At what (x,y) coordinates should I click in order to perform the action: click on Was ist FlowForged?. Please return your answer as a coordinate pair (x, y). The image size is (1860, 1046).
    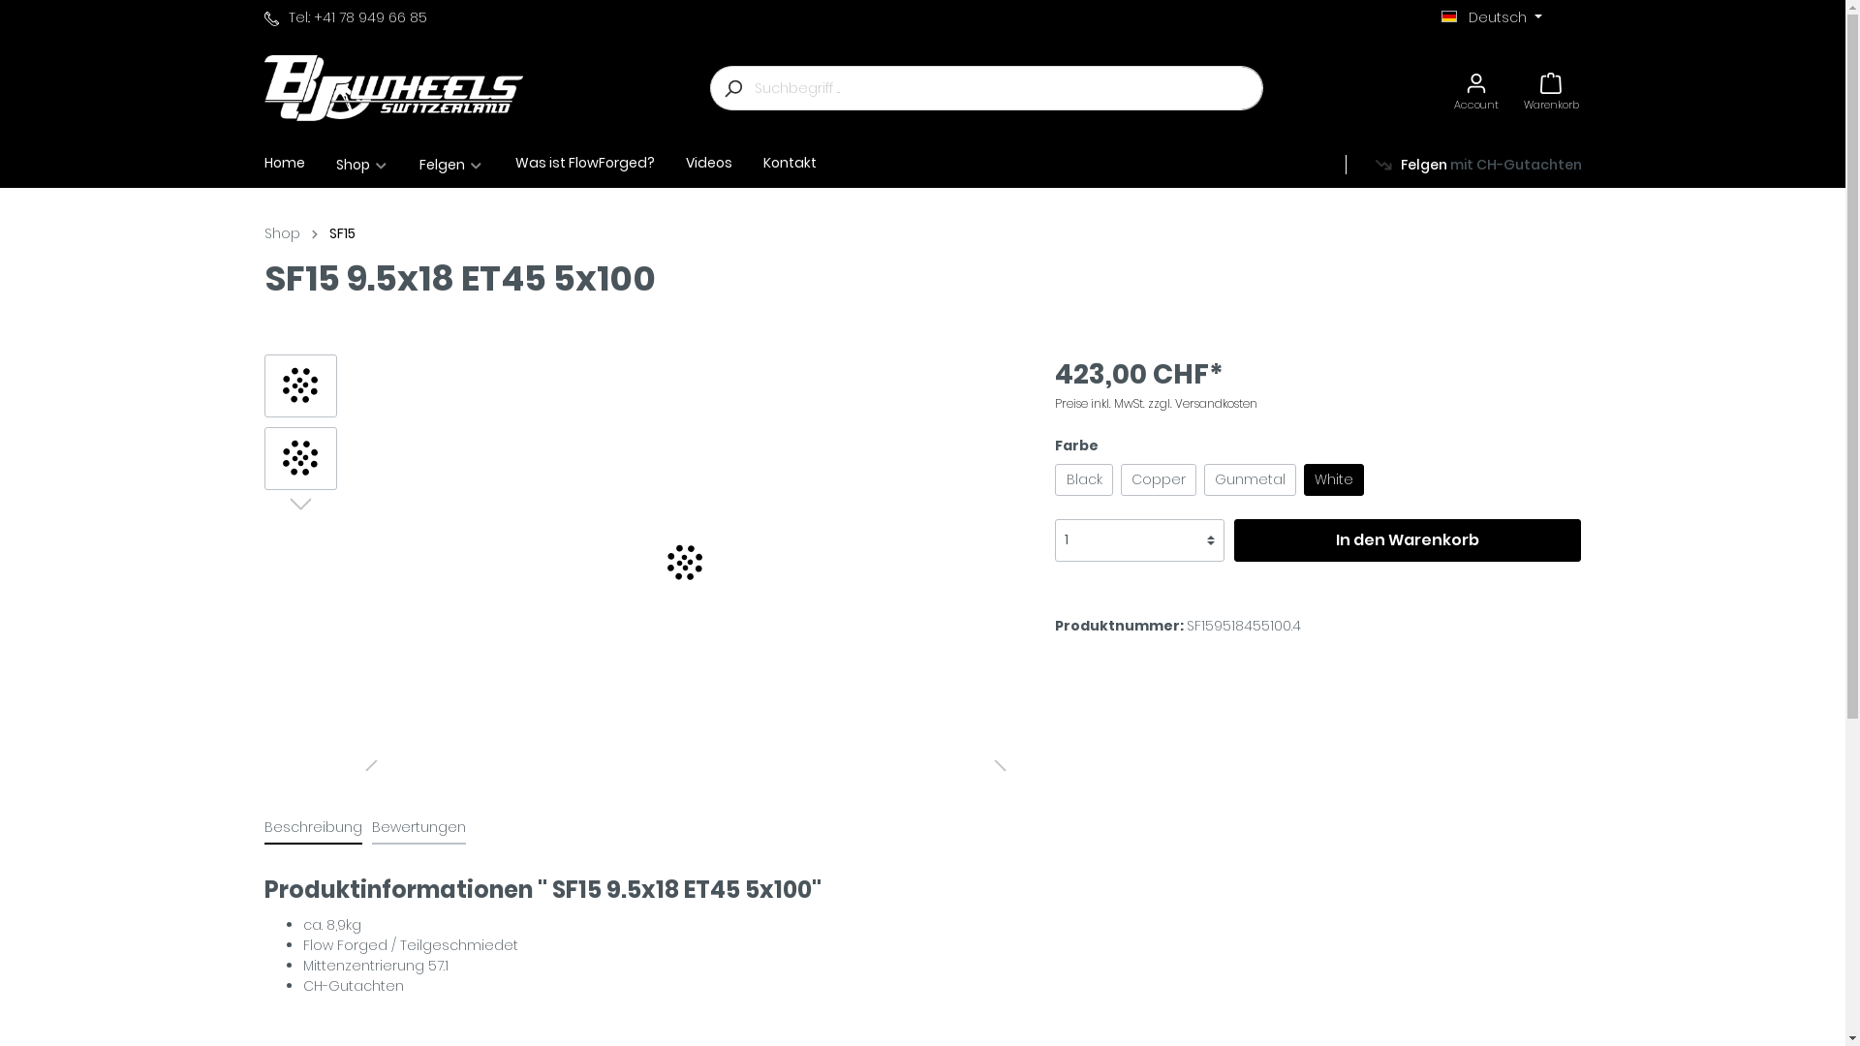
    Looking at the image, I should click on (601, 163).